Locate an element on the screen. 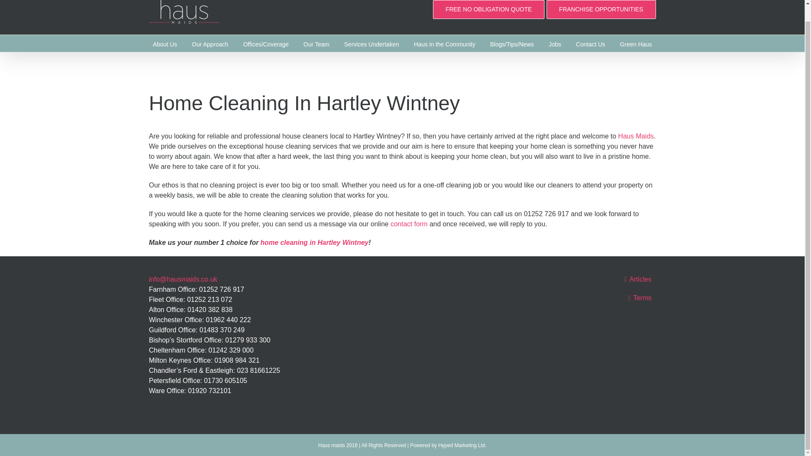 This screenshot has height=456, width=811. Contact Us is located at coordinates (591, 43).